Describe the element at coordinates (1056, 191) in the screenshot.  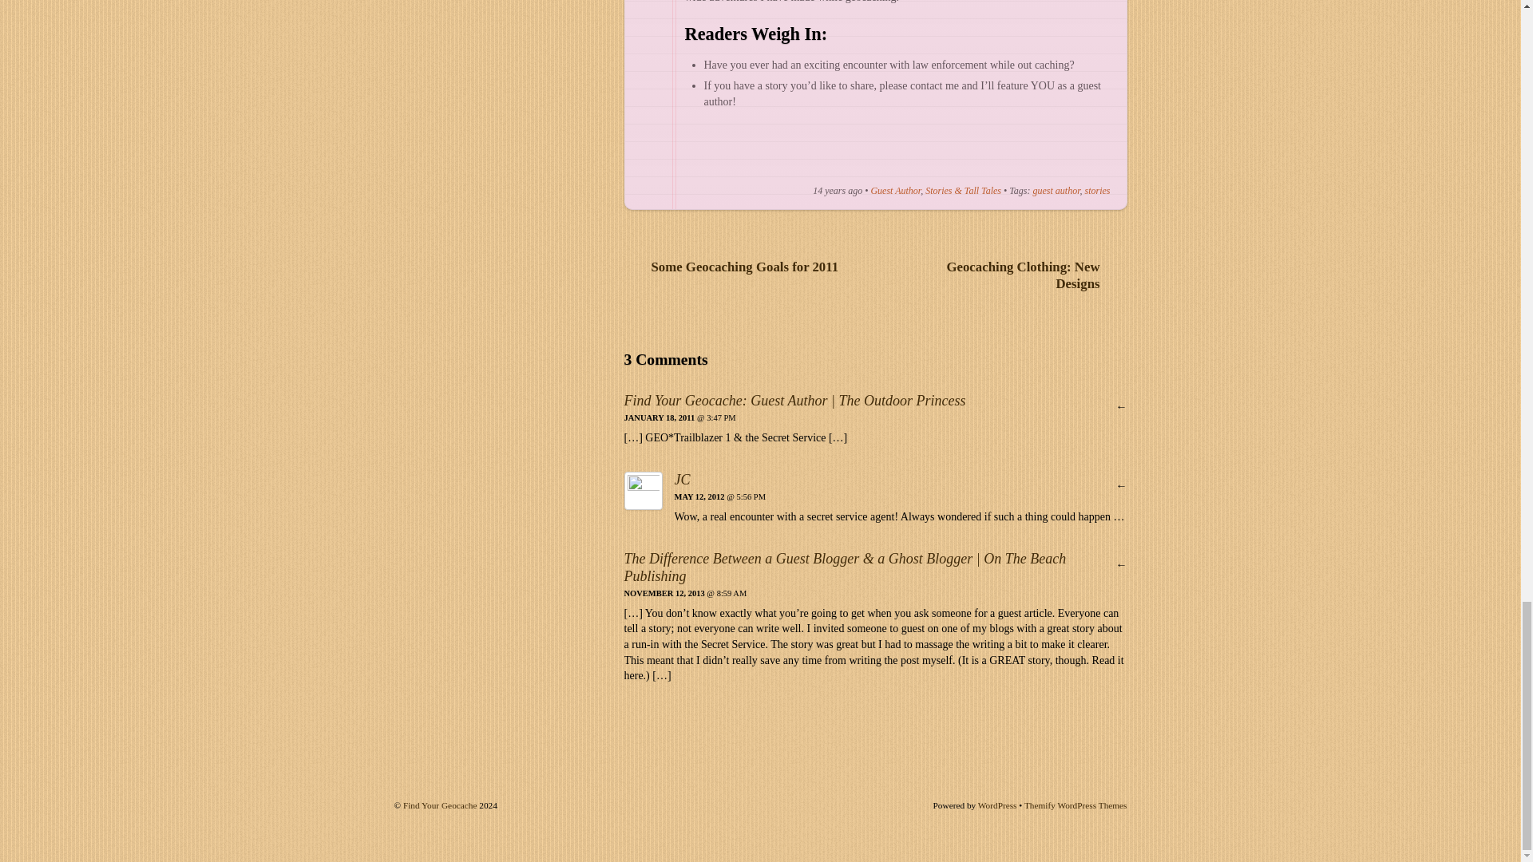
I see `guest author` at that location.